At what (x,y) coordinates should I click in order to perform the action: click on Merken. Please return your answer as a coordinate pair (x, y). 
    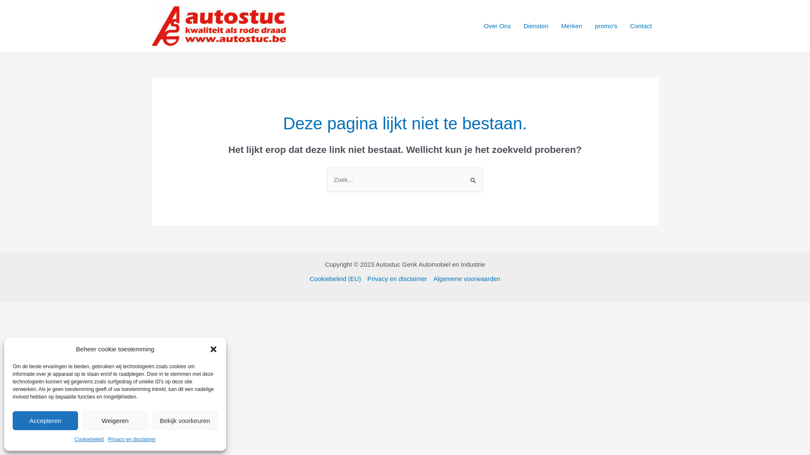
    Looking at the image, I should click on (572, 26).